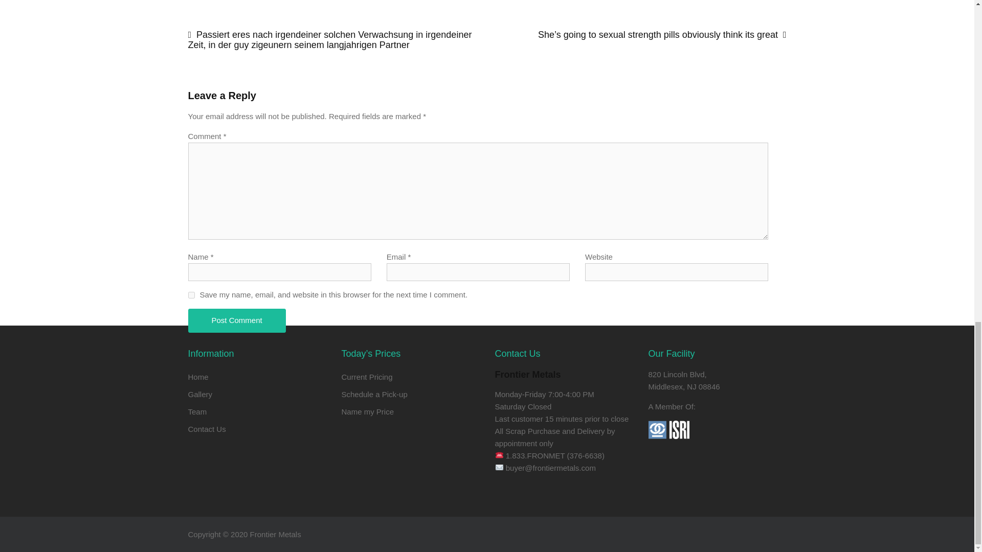  What do you see at coordinates (374, 394) in the screenshot?
I see `Schedule a Pick-up` at bounding box center [374, 394].